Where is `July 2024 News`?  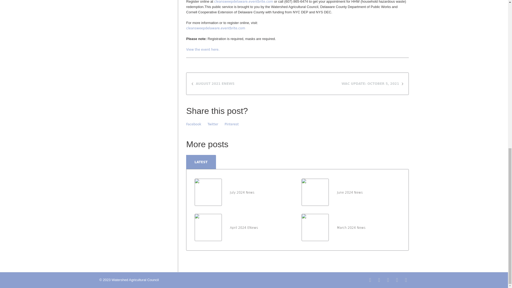 July 2024 News is located at coordinates (208, 192).